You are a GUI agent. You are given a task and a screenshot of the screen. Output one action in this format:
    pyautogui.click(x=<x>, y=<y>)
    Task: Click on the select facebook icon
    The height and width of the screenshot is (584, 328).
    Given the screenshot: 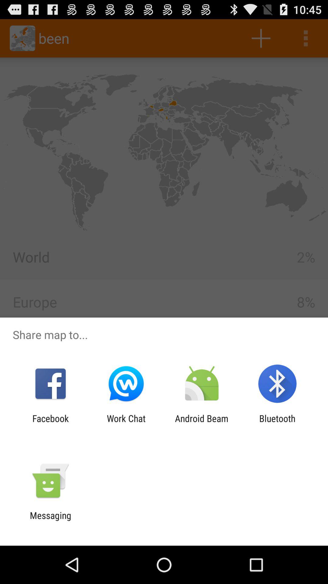 What is the action you would take?
    pyautogui.click(x=50, y=424)
    